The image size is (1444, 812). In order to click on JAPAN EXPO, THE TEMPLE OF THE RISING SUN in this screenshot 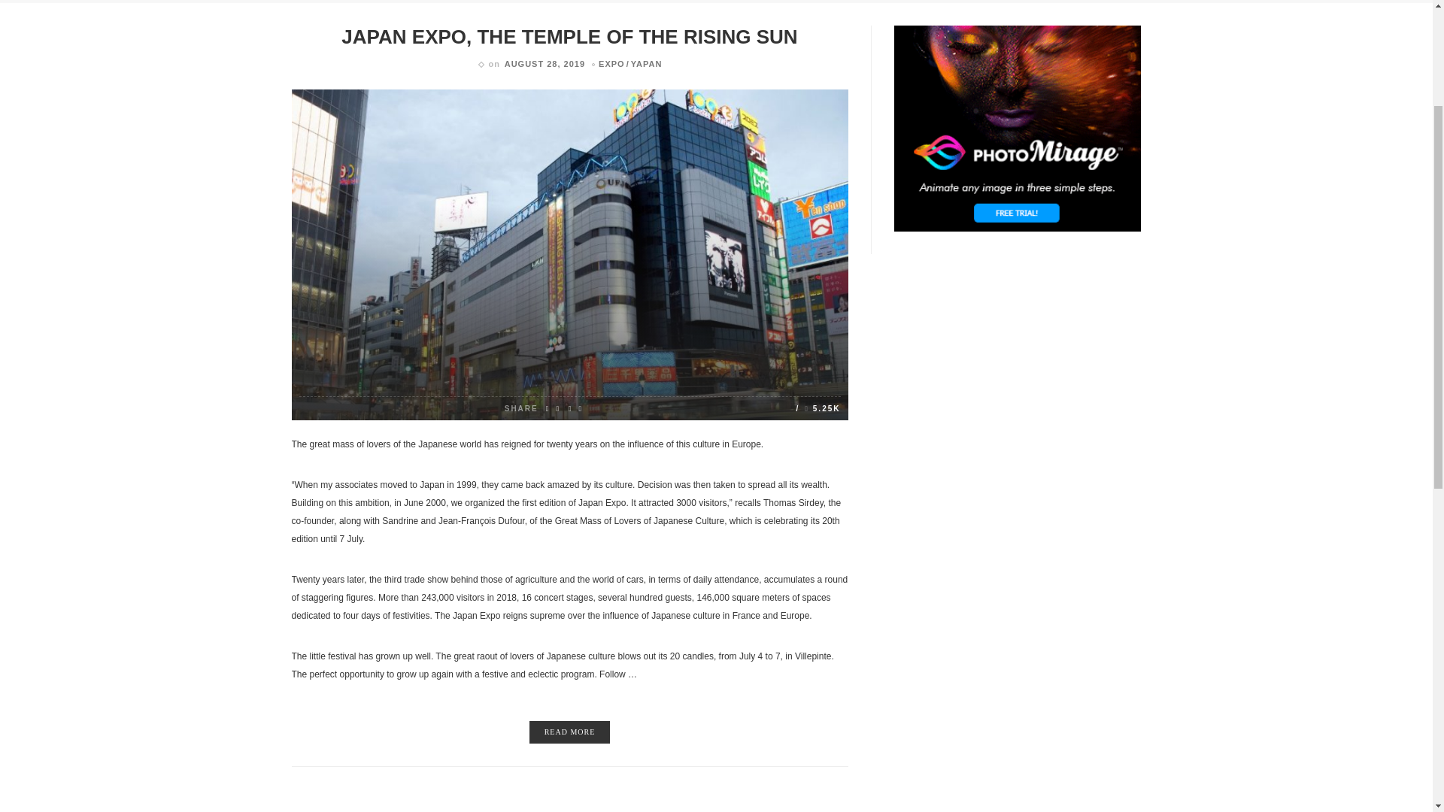, I will do `click(406, 168)`.